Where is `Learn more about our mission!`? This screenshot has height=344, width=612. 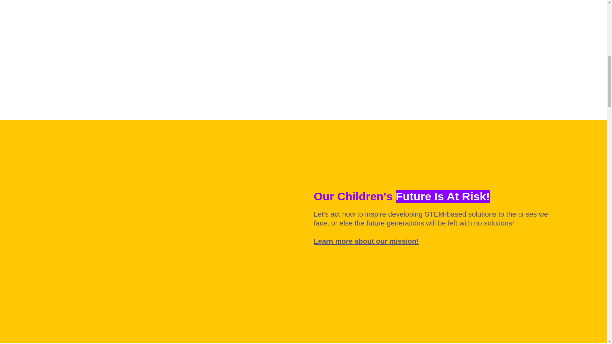 Learn more about our mission! is located at coordinates (366, 241).